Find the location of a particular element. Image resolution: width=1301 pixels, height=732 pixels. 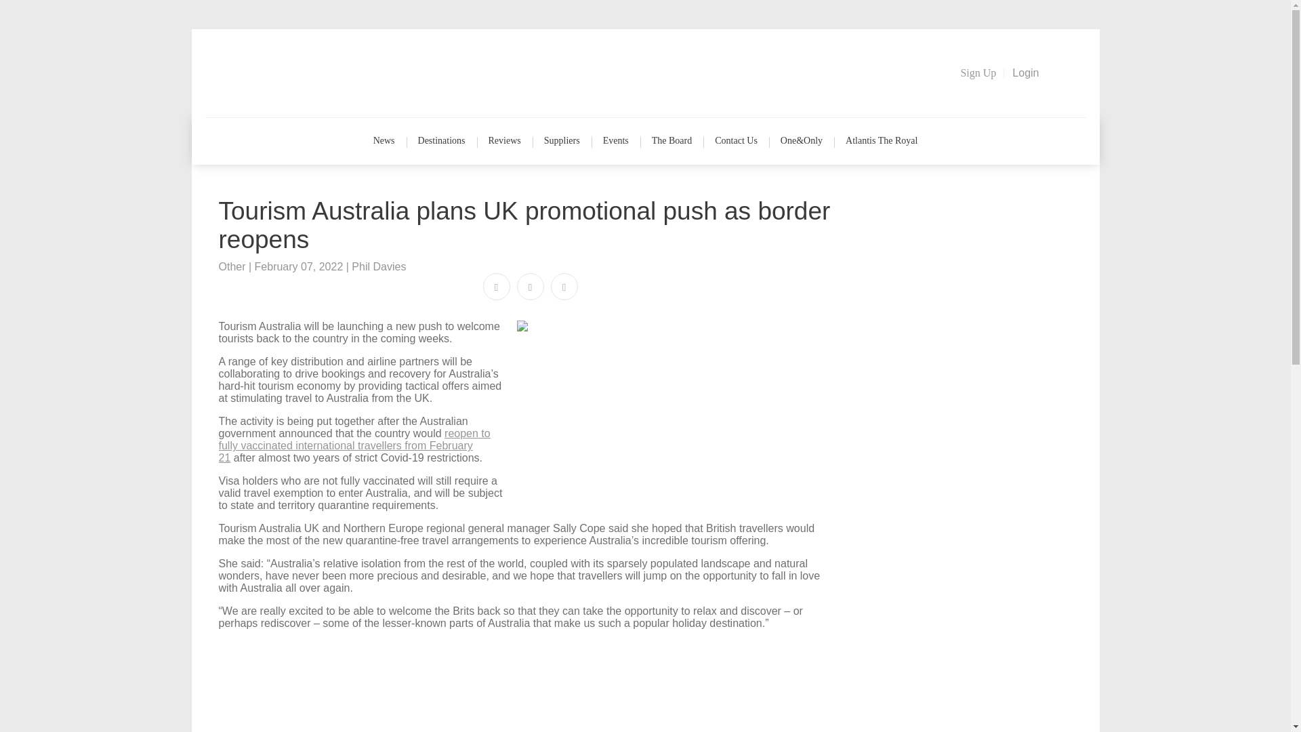

Other is located at coordinates (232, 266).